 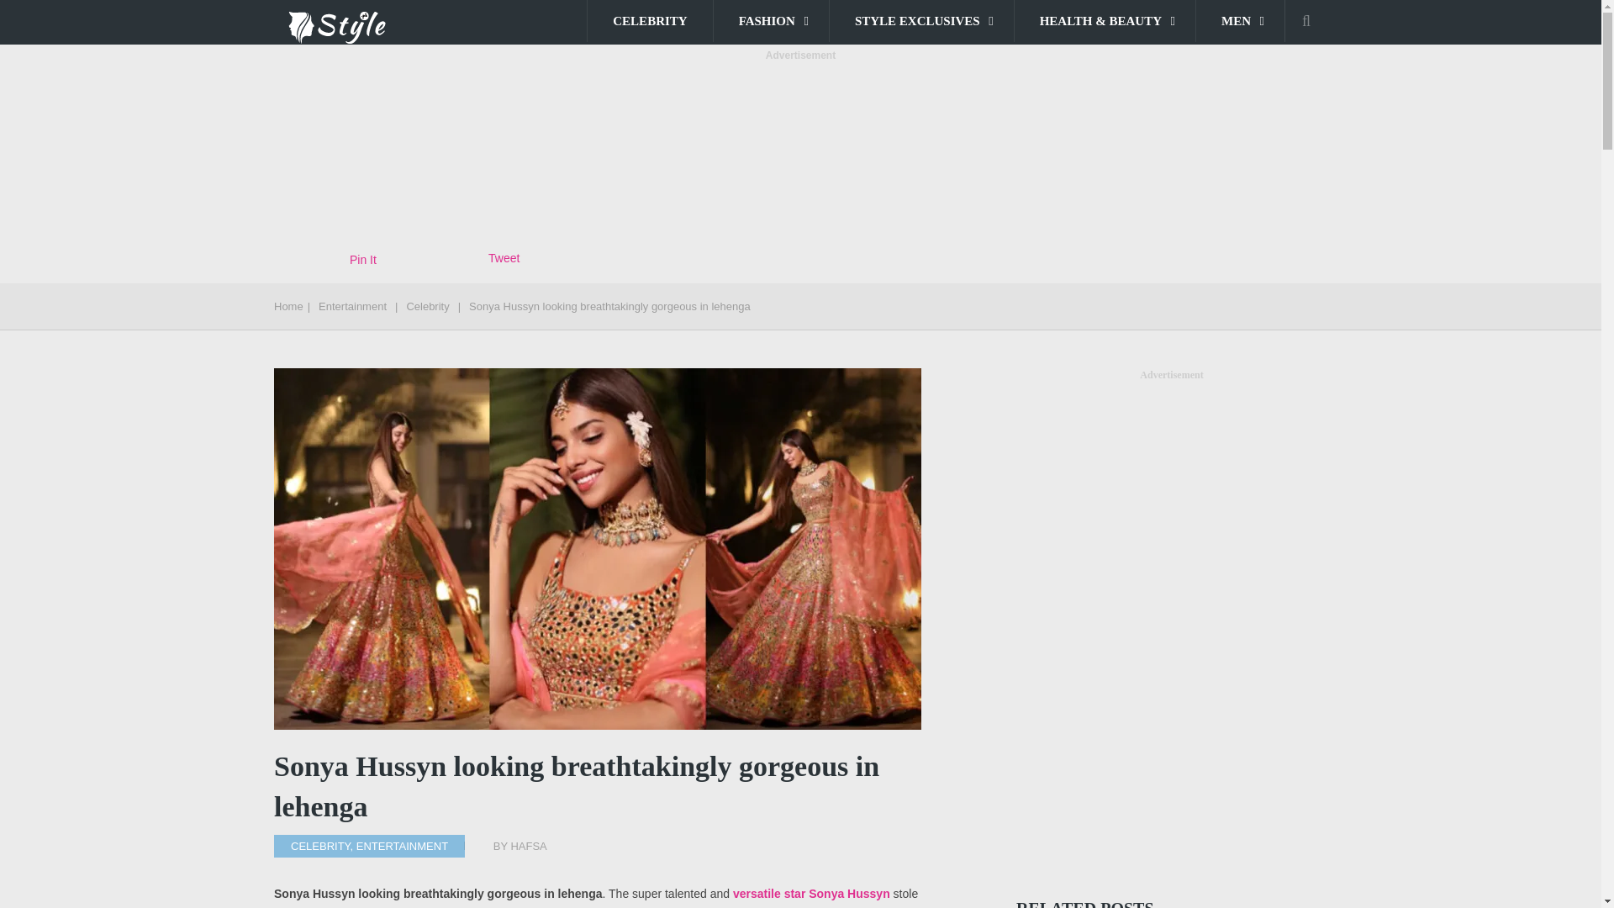 I want to click on FASHION, so click(x=771, y=20).